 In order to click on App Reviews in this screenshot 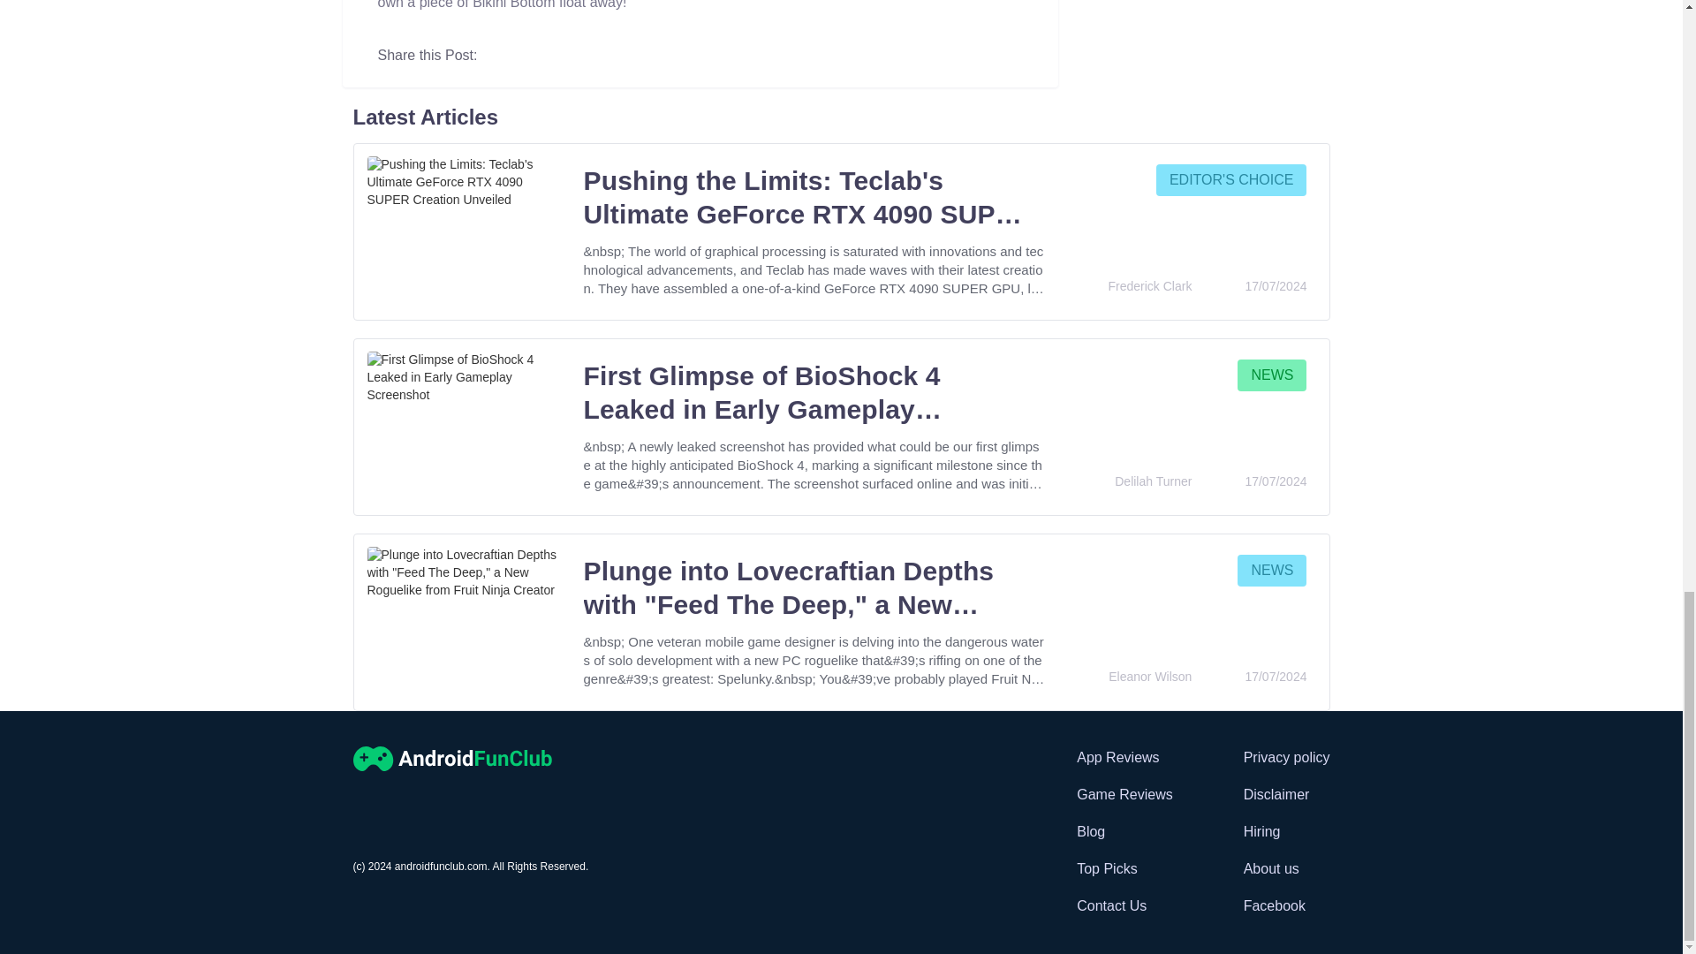, I will do `click(1124, 757)`.